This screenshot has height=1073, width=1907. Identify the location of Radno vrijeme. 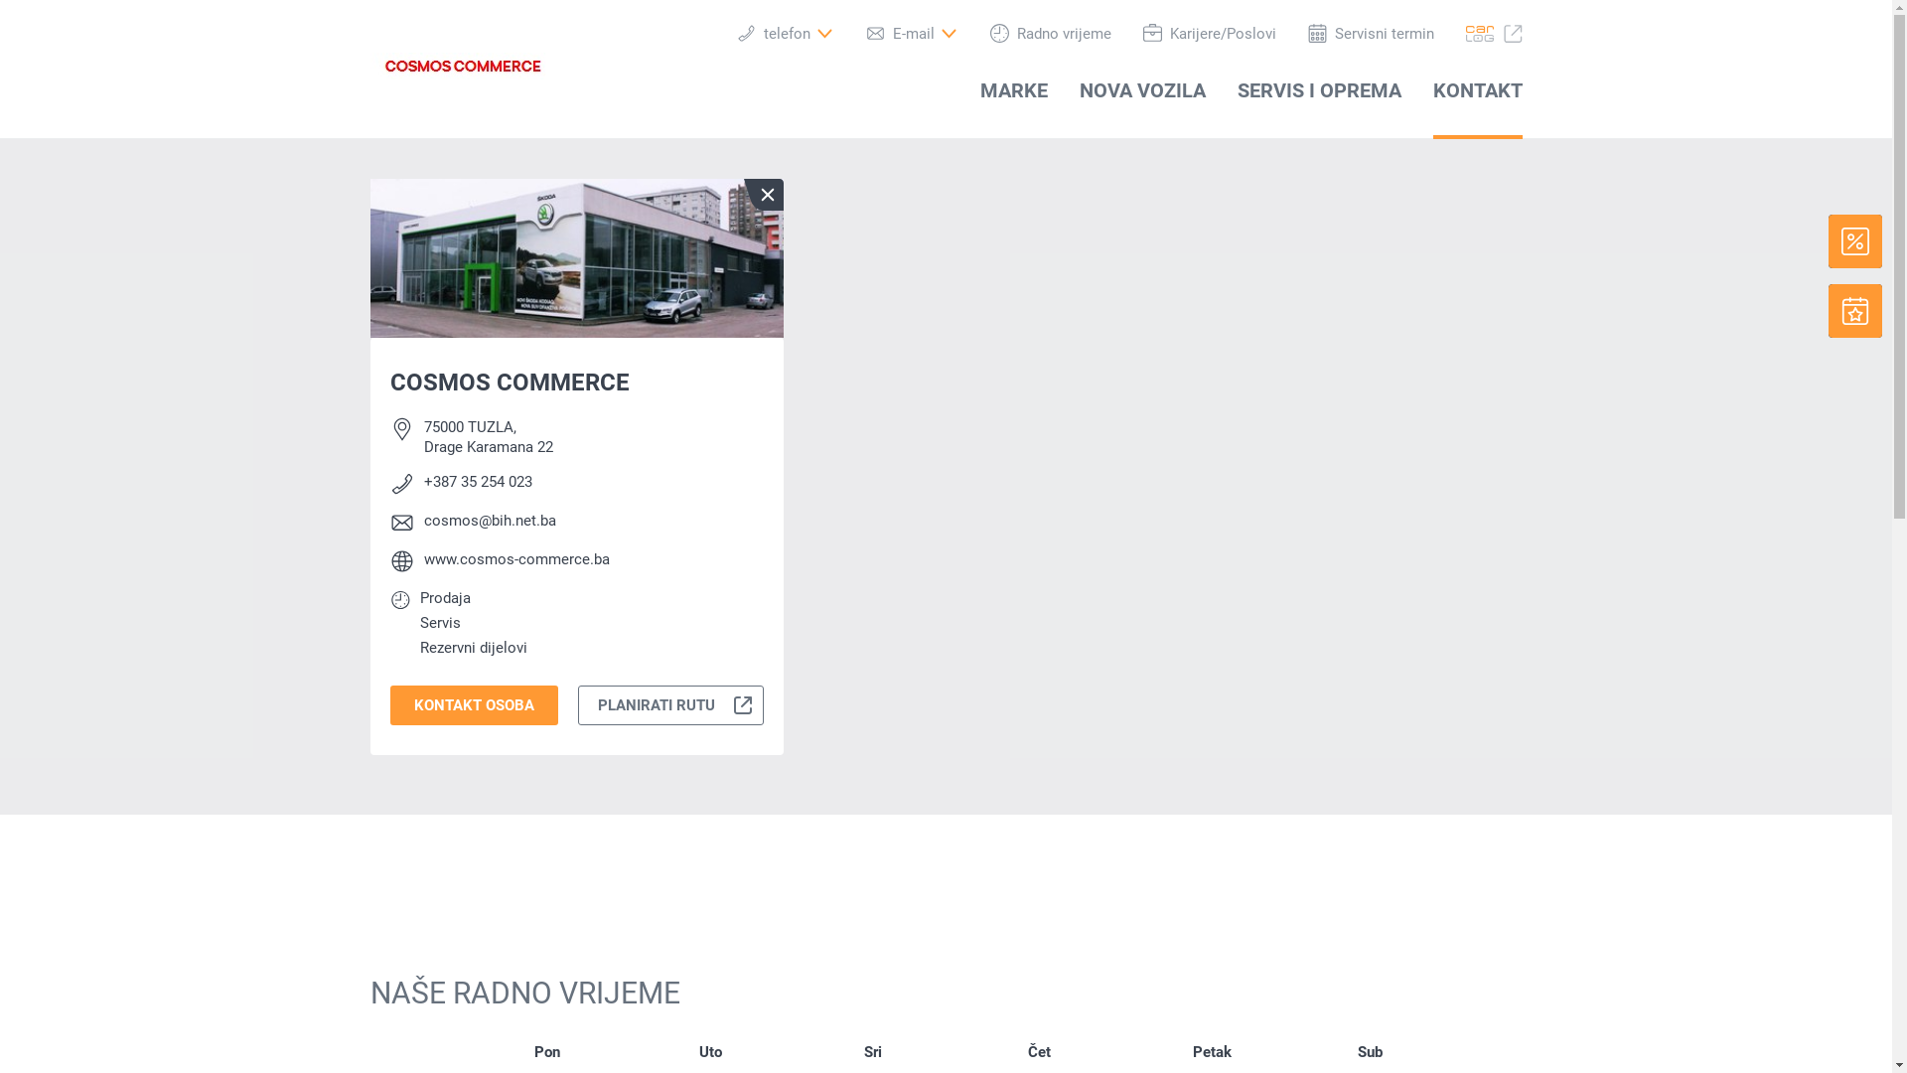
(1050, 34).